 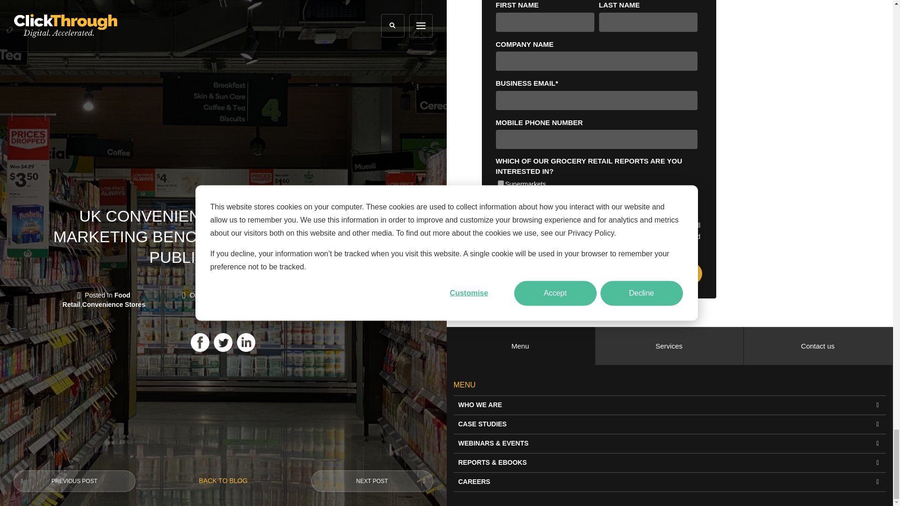 What do you see at coordinates (501, 195) in the screenshot?
I see `Covnenience Stores` at bounding box center [501, 195].